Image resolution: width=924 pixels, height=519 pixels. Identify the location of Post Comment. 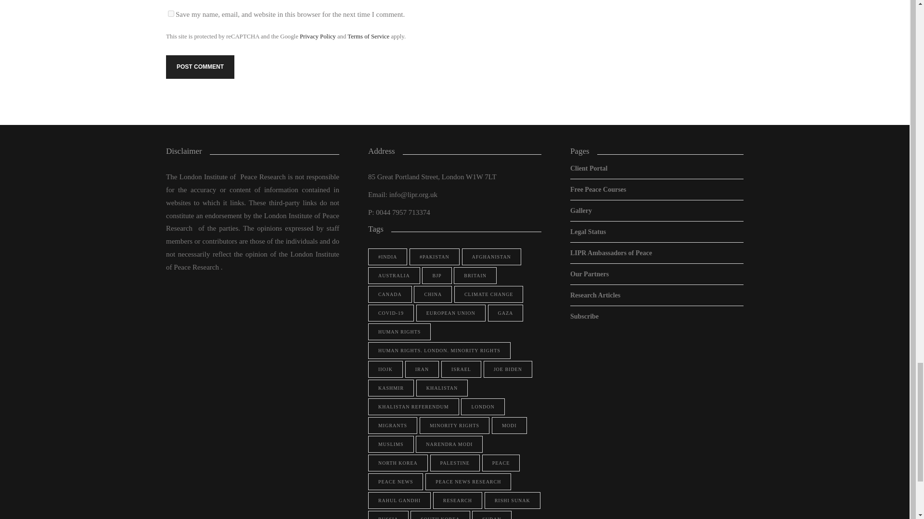
(200, 67).